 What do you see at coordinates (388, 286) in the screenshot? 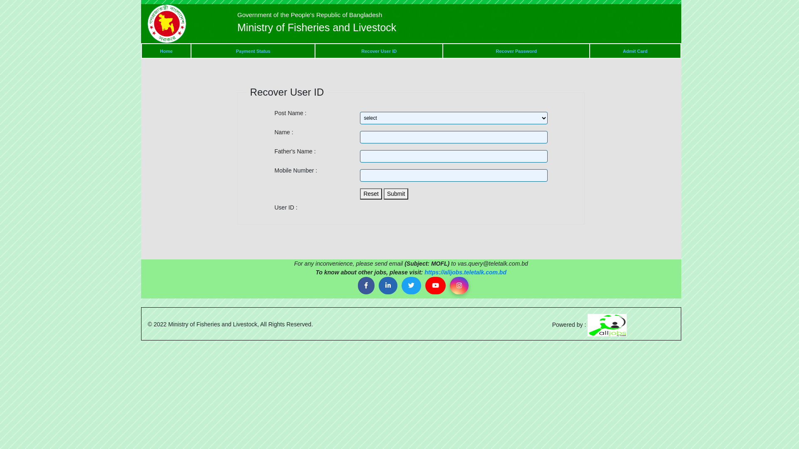
I see `Linkedin` at bounding box center [388, 286].